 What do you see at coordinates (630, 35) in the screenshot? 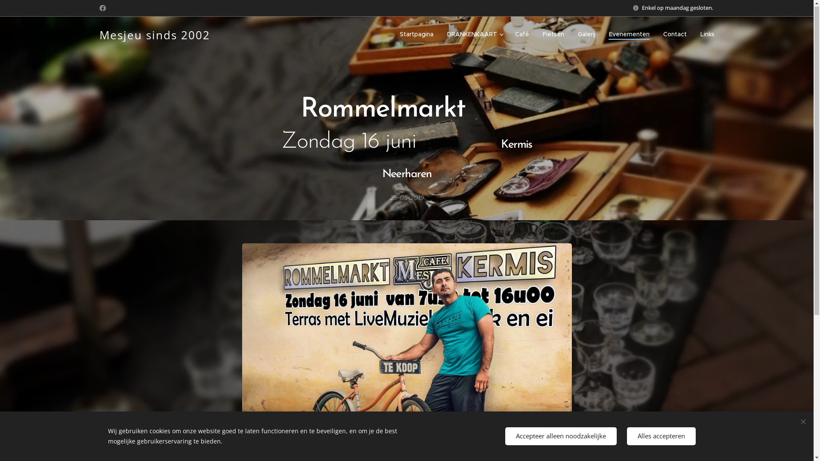
I see `Evenementen` at bounding box center [630, 35].